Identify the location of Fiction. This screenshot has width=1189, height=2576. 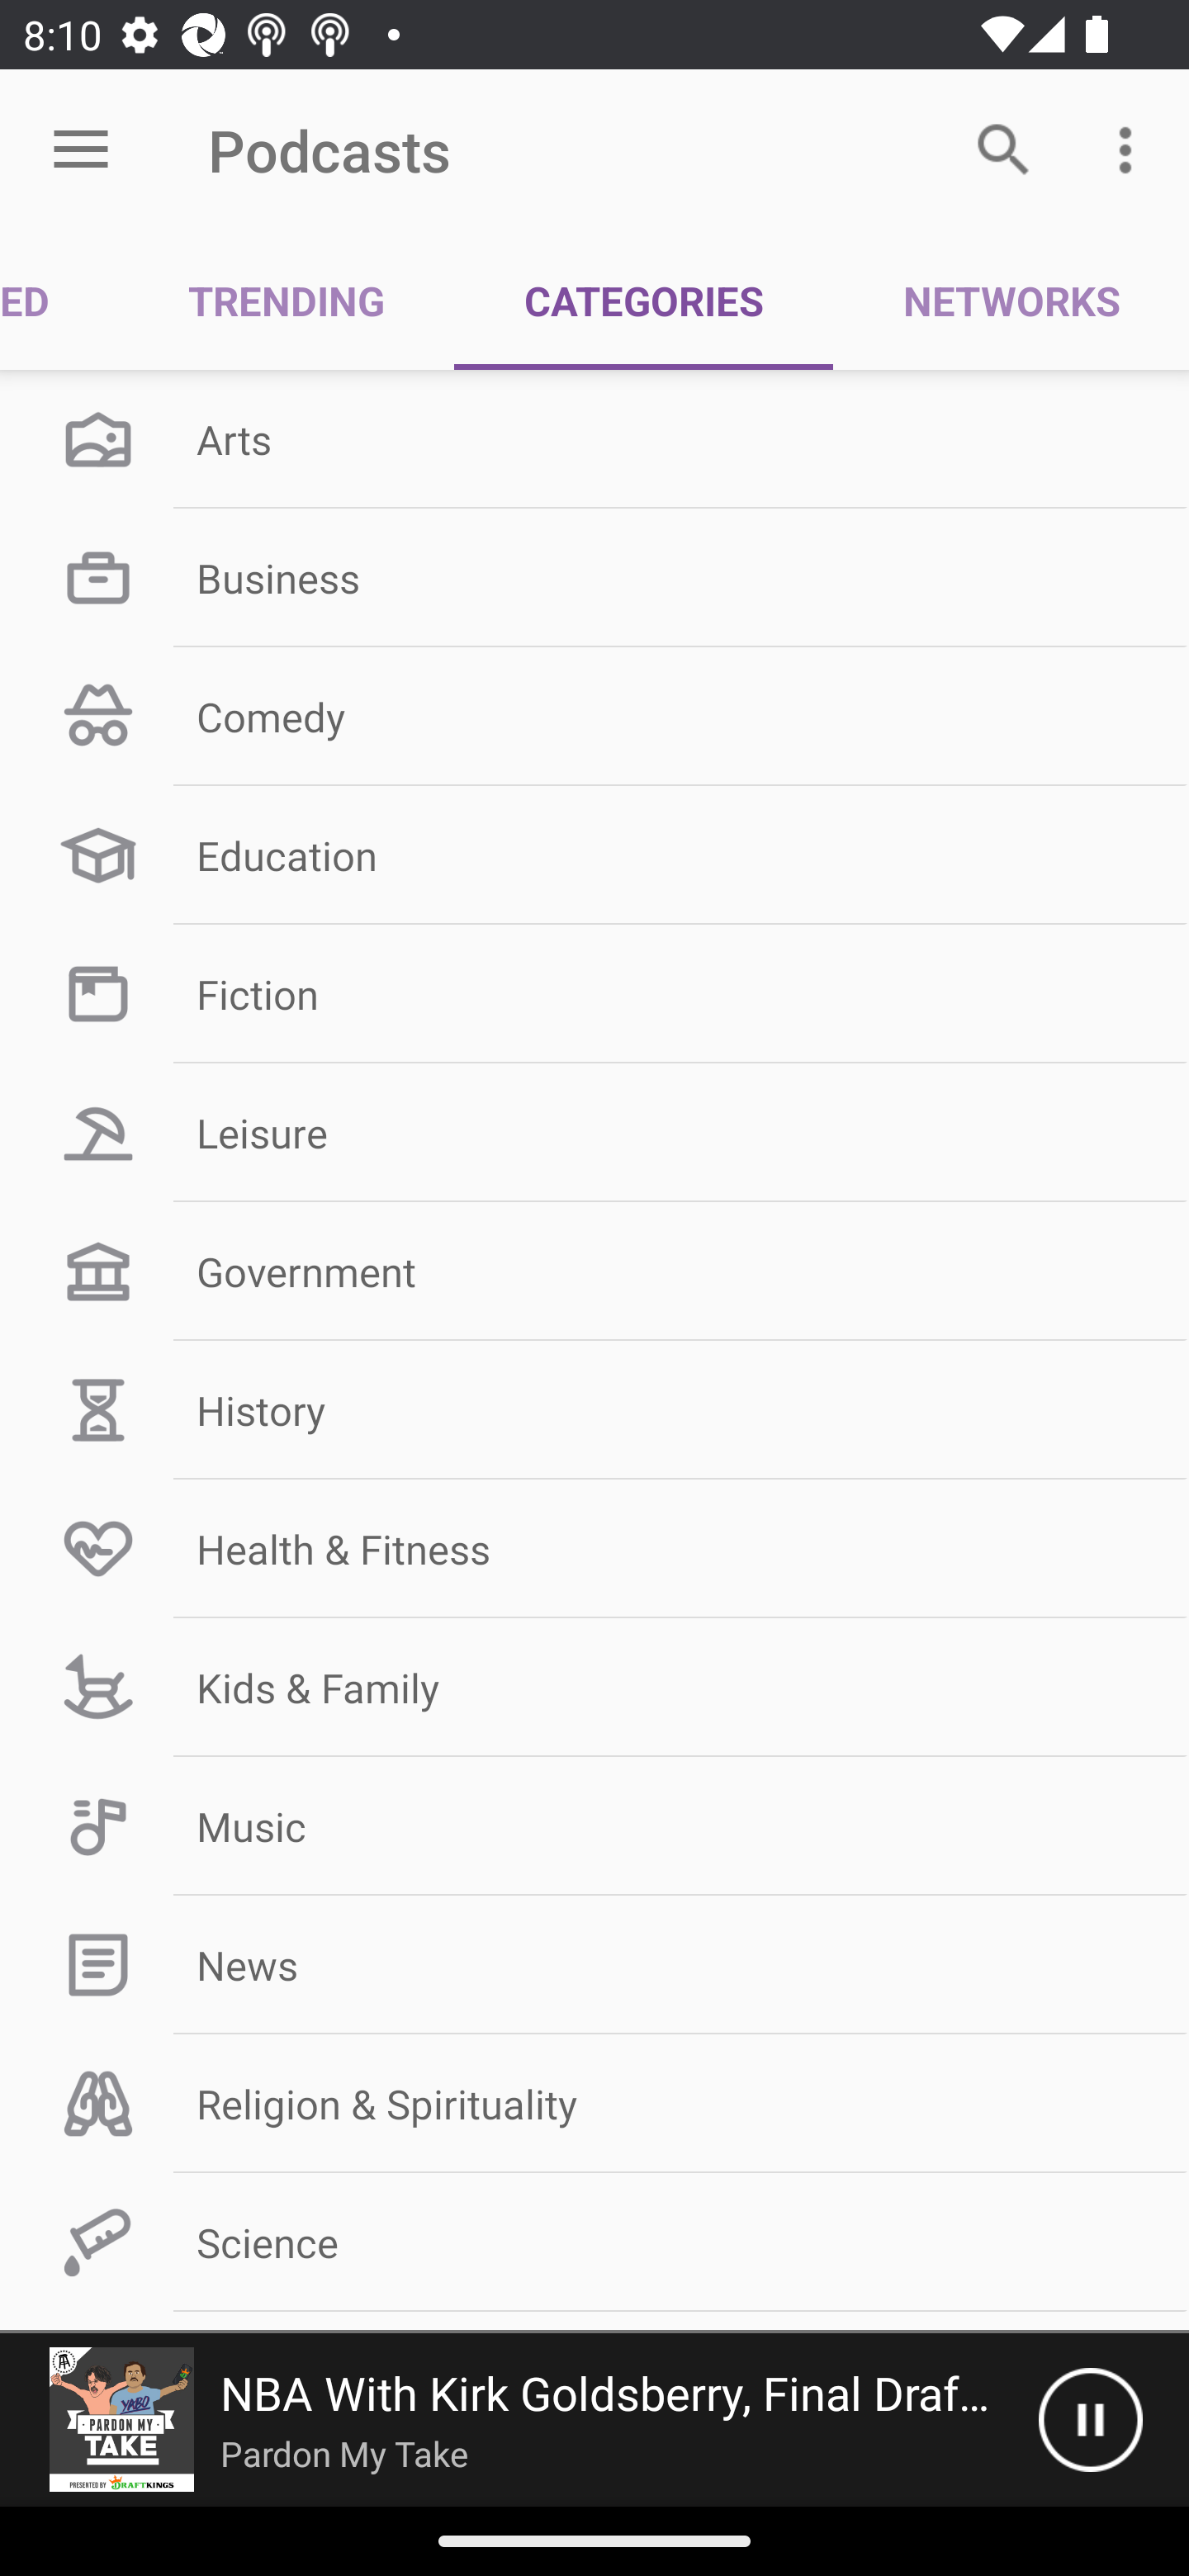
(594, 994).